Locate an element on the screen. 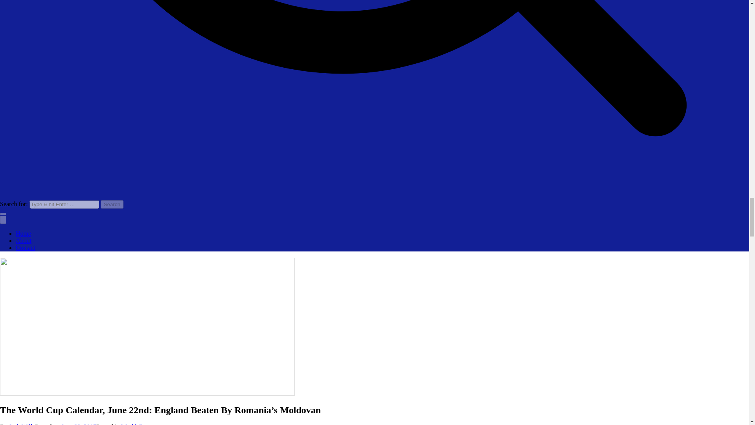 The height and width of the screenshot is (425, 755). Search is located at coordinates (112, 204).